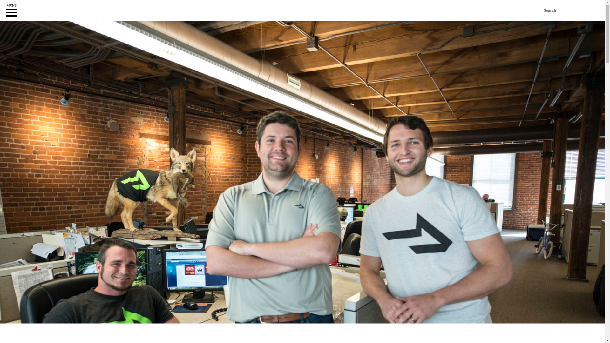 This screenshot has height=343, width=610. Describe the element at coordinates (8, 3) in the screenshot. I see `Search` at that location.